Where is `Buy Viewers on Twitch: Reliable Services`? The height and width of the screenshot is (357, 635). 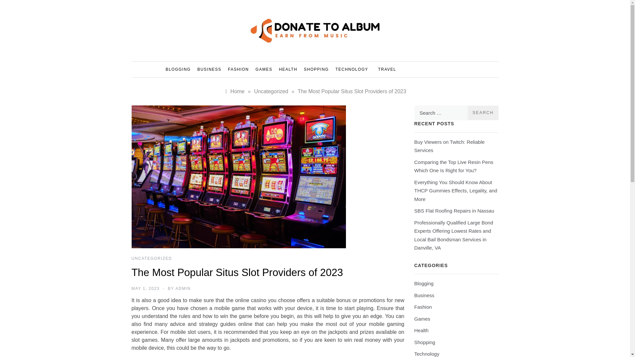
Buy Viewers on Twitch: Reliable Services is located at coordinates (449, 146).